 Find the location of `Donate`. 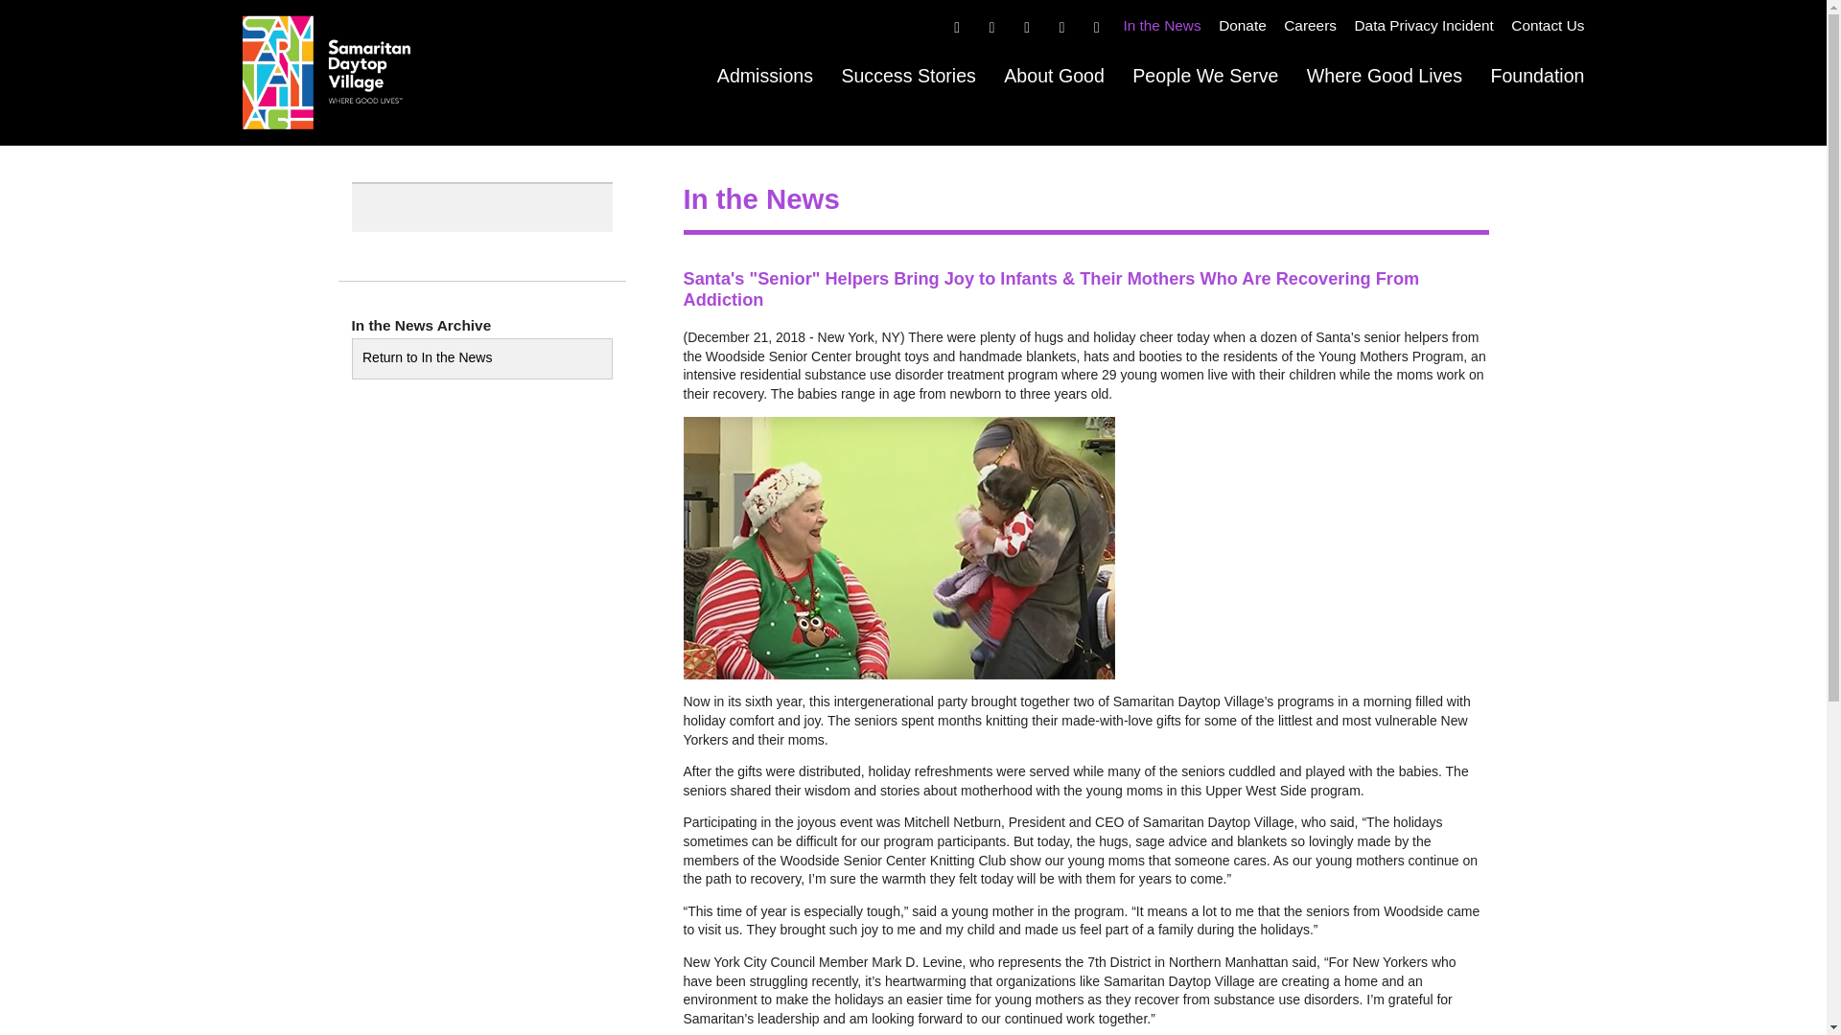

Donate is located at coordinates (1243, 25).